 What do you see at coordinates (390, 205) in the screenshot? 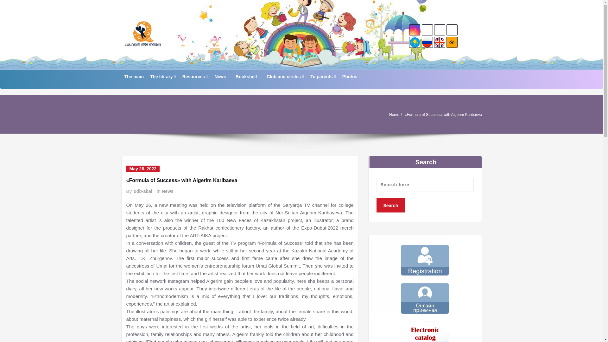
I see `Search` at bounding box center [390, 205].